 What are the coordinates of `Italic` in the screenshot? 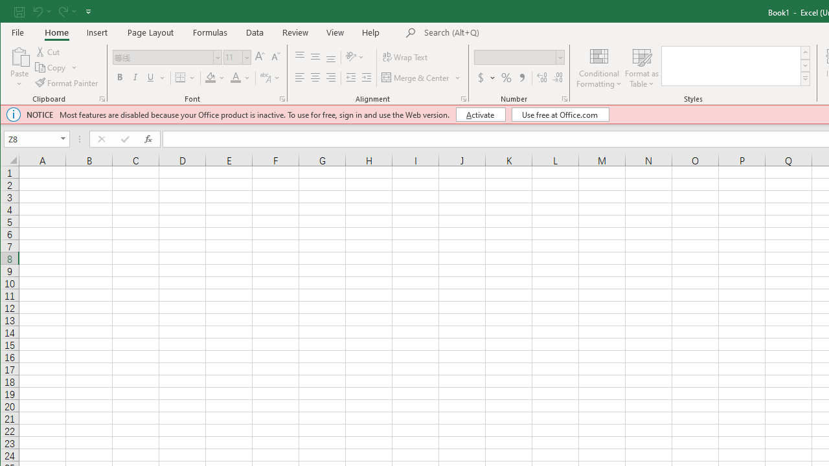 It's located at (135, 78).